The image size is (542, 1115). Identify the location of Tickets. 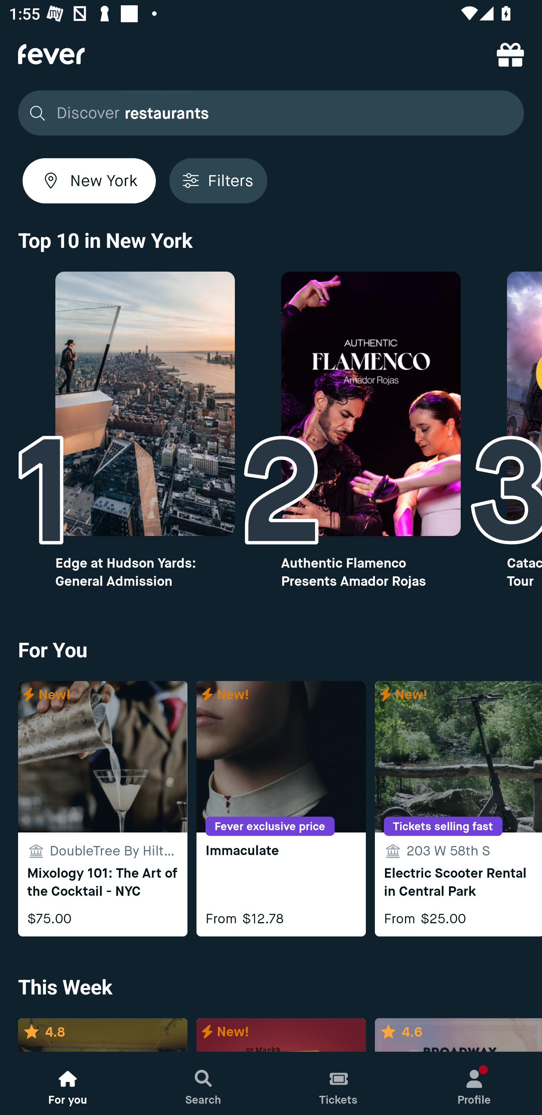
(339, 1083).